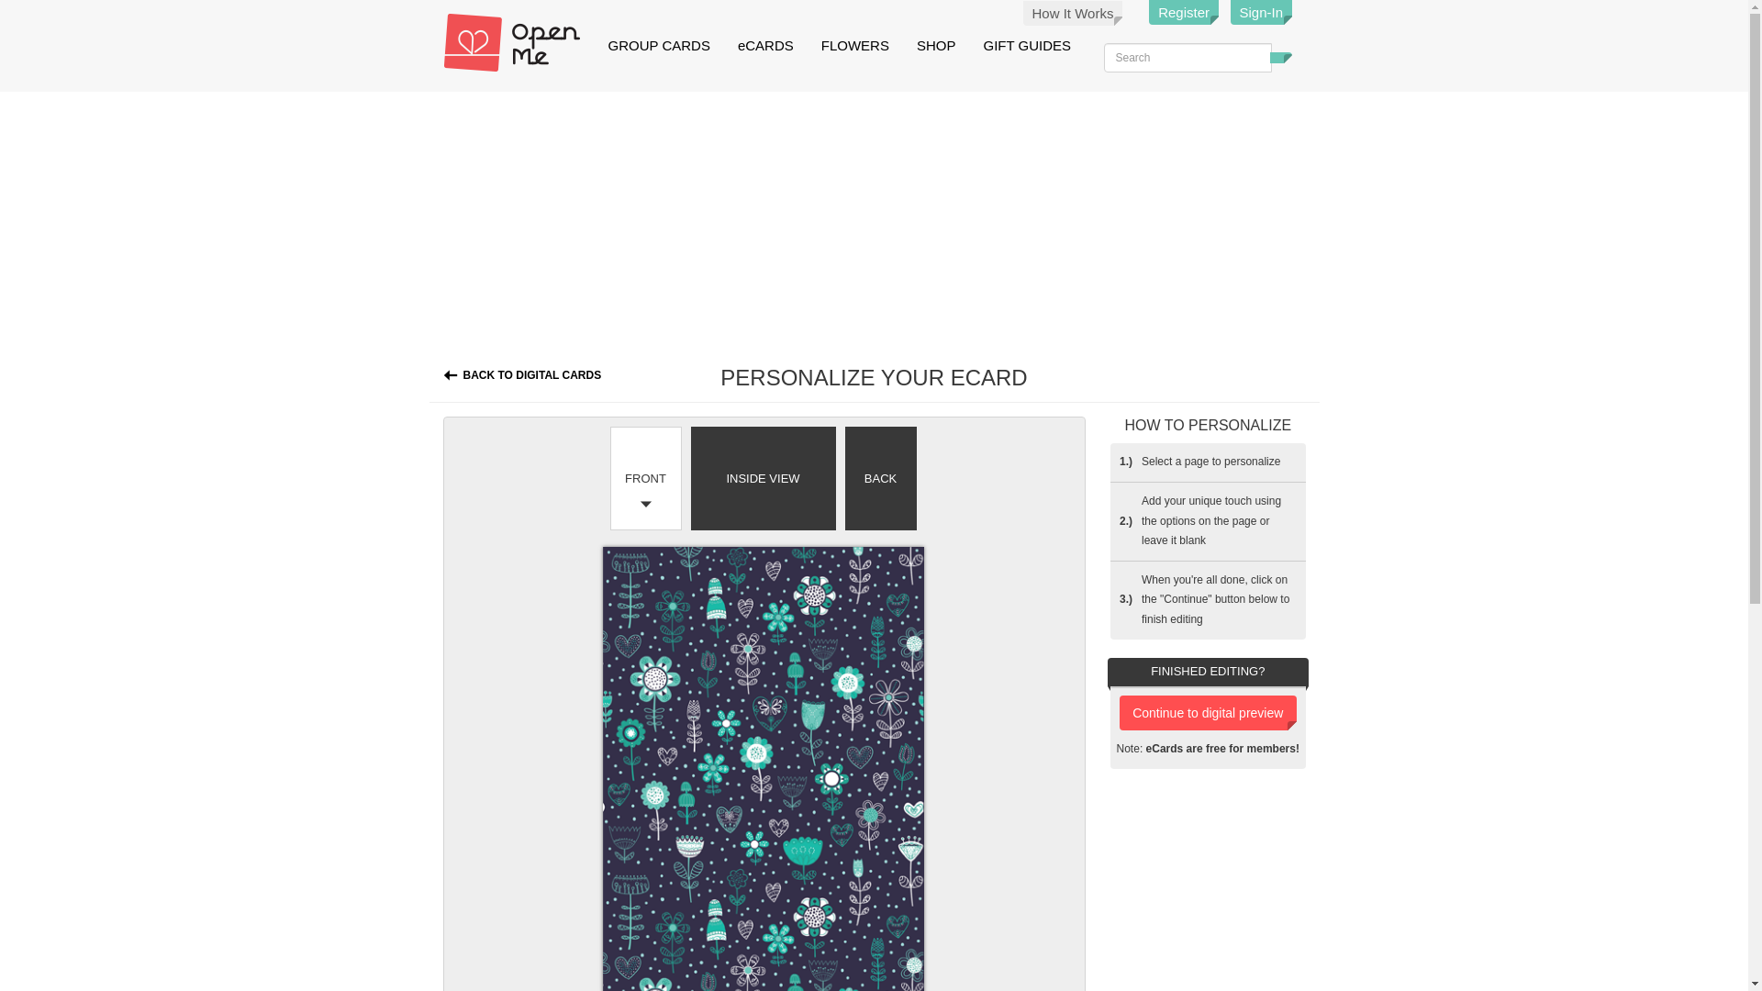  Describe the element at coordinates (1027, 46) in the screenshot. I see `GIFT GUIDES` at that location.